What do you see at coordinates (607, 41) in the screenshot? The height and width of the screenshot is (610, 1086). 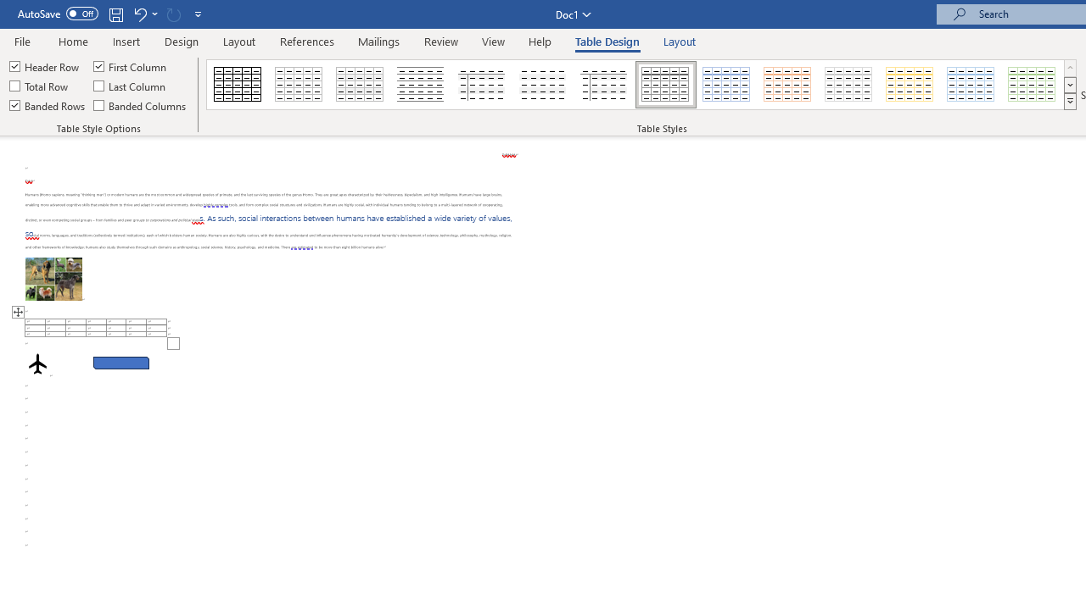 I see `Table Design` at bounding box center [607, 41].